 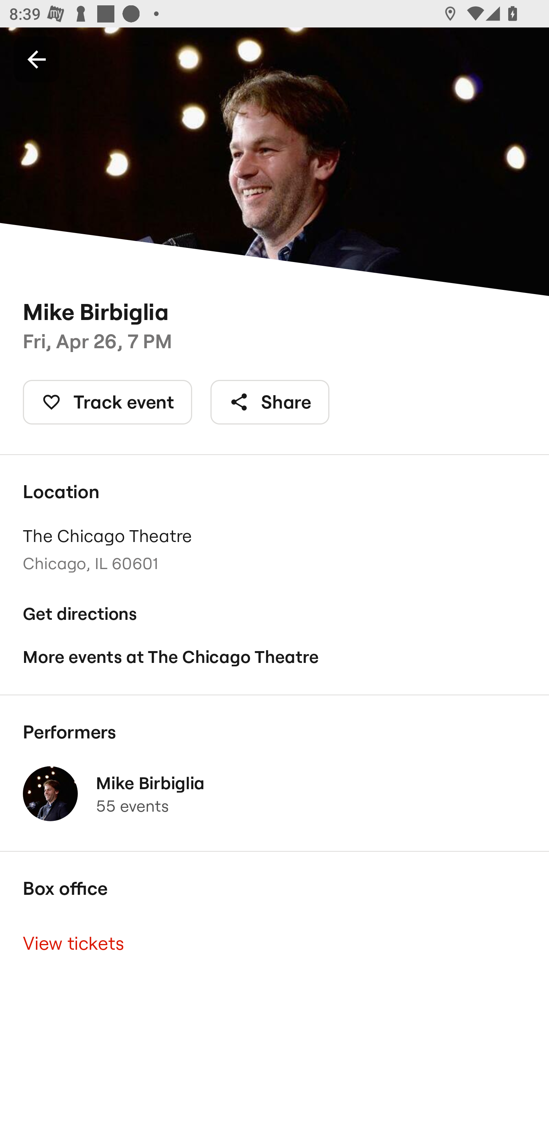 What do you see at coordinates (108, 402) in the screenshot?
I see `Track event` at bounding box center [108, 402].